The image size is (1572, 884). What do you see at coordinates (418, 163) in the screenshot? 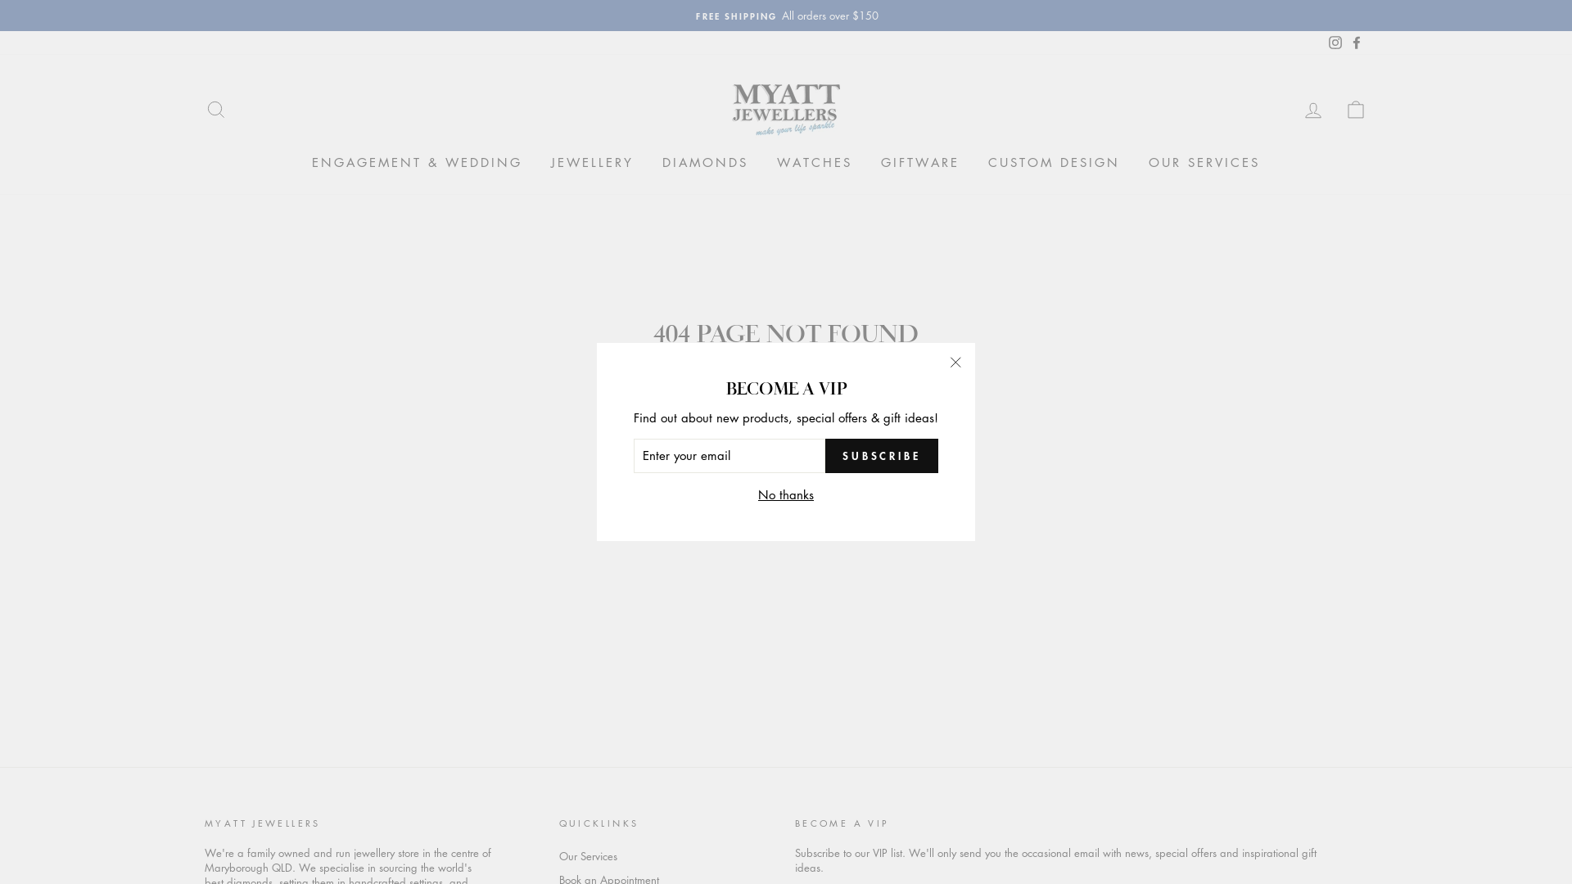
I see `ENGAGEMENT & WEDDING` at bounding box center [418, 163].